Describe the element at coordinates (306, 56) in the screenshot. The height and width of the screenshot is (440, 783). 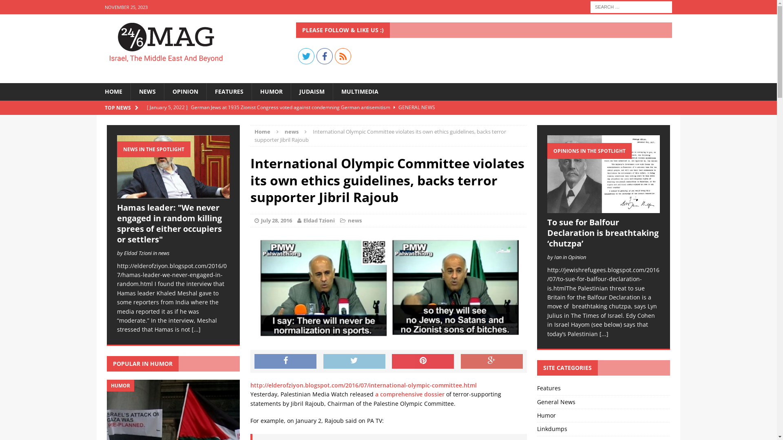
I see `Twitter` at that location.